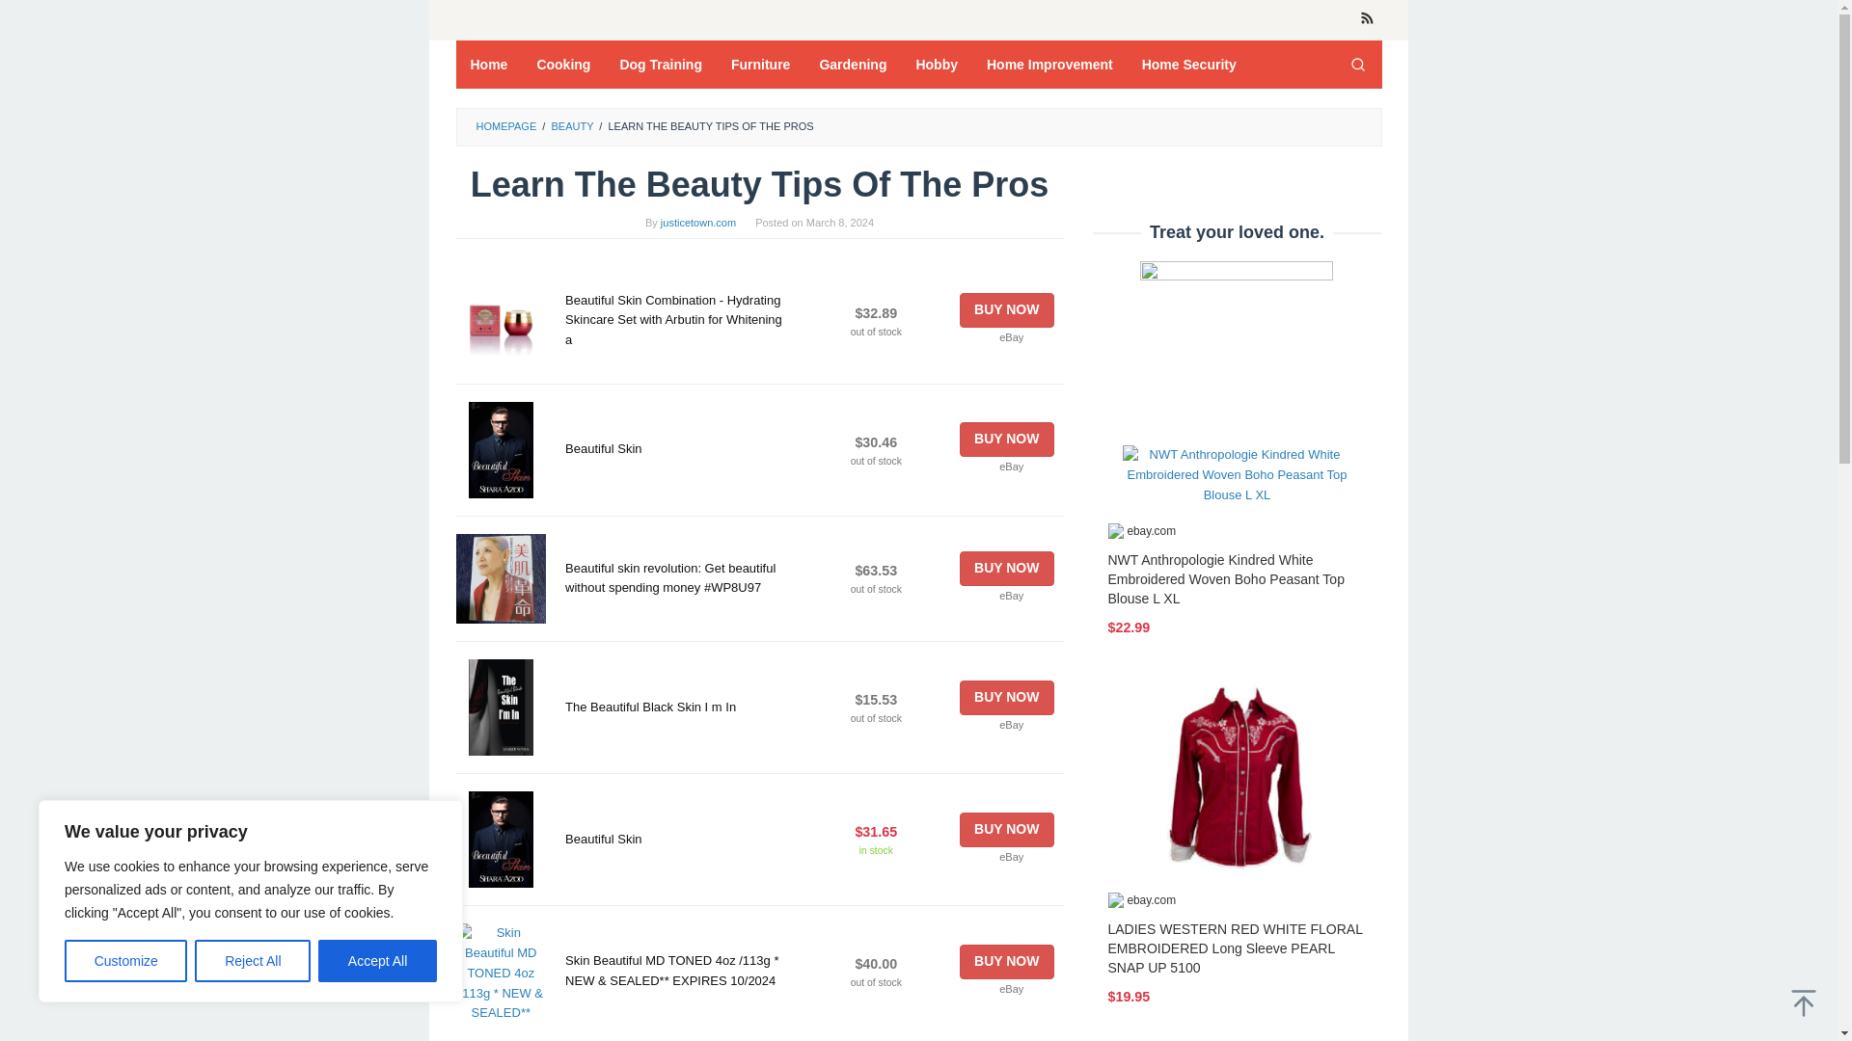 This screenshot has width=1852, height=1041. Describe the element at coordinates (125, 961) in the screenshot. I see `Customize` at that location.